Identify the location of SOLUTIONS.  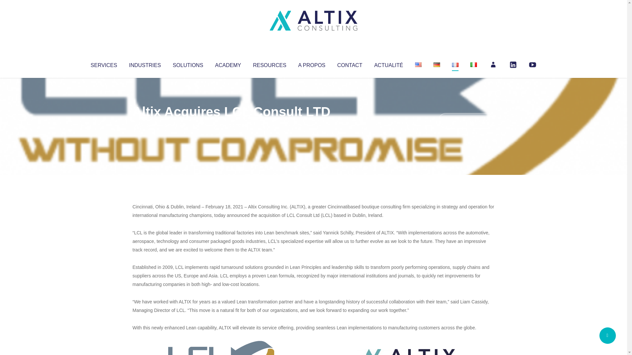
(188, 64).